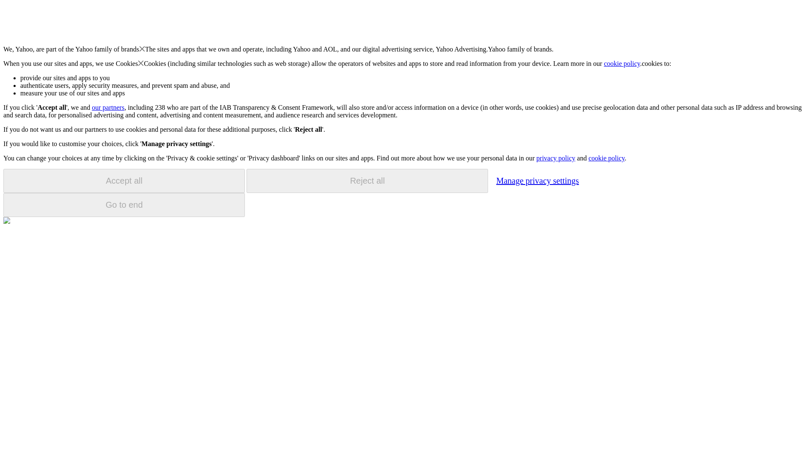 This screenshot has height=456, width=812. What do you see at coordinates (606, 158) in the screenshot?
I see `cookie policy` at bounding box center [606, 158].